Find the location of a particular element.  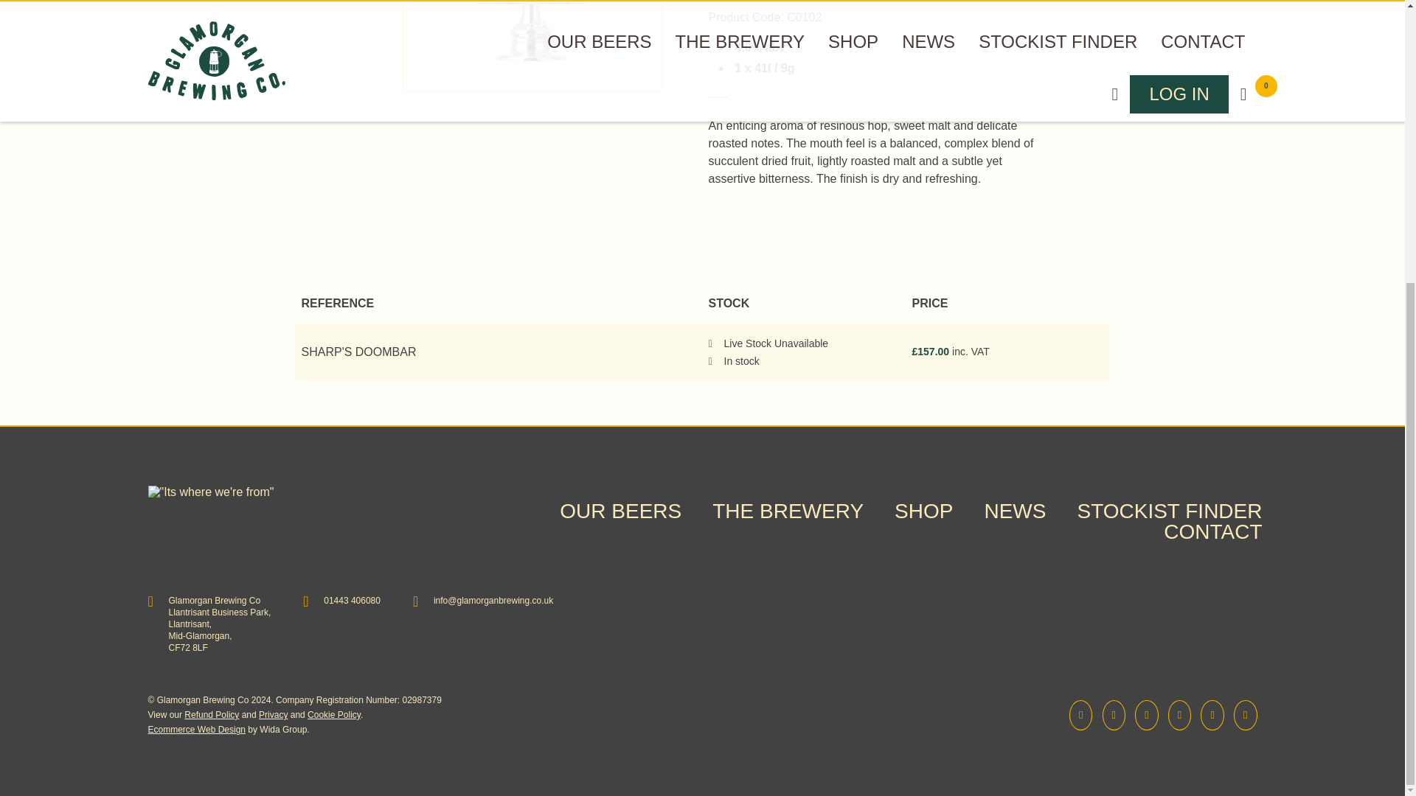

STOCKIST FINDER is located at coordinates (1168, 511).